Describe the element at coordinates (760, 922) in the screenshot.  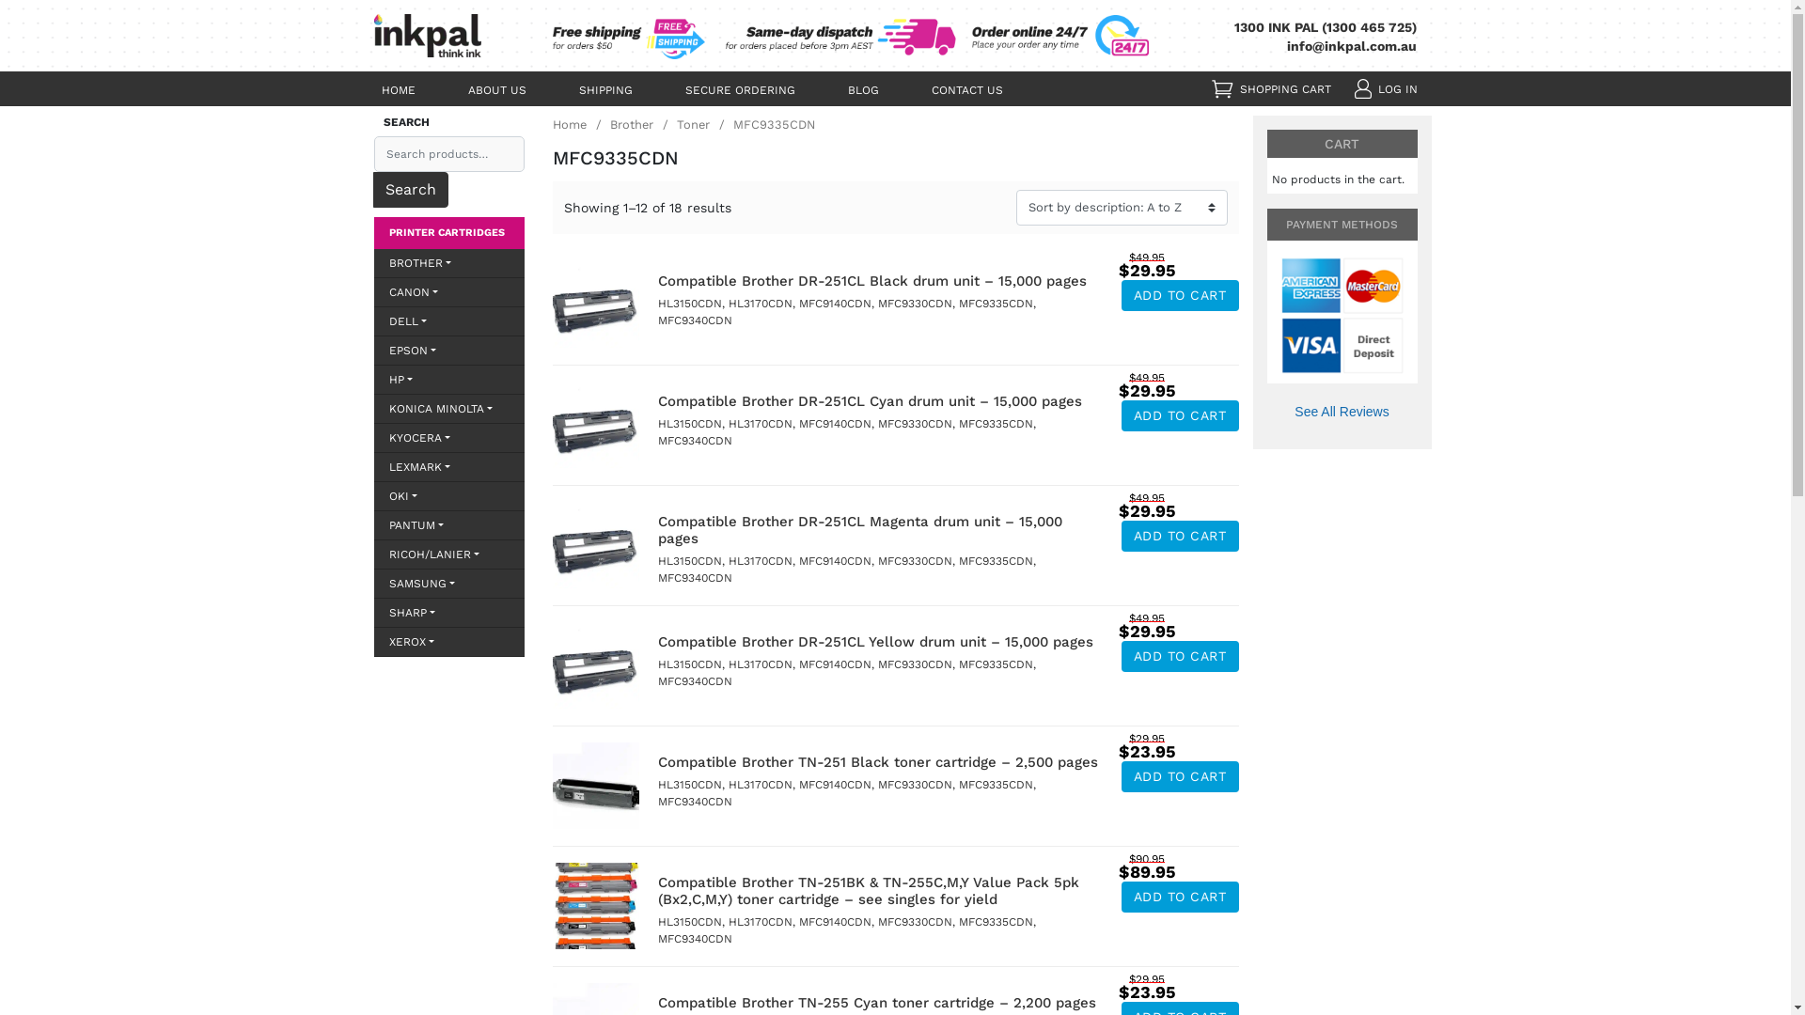
I see `HL3170CDN` at that location.